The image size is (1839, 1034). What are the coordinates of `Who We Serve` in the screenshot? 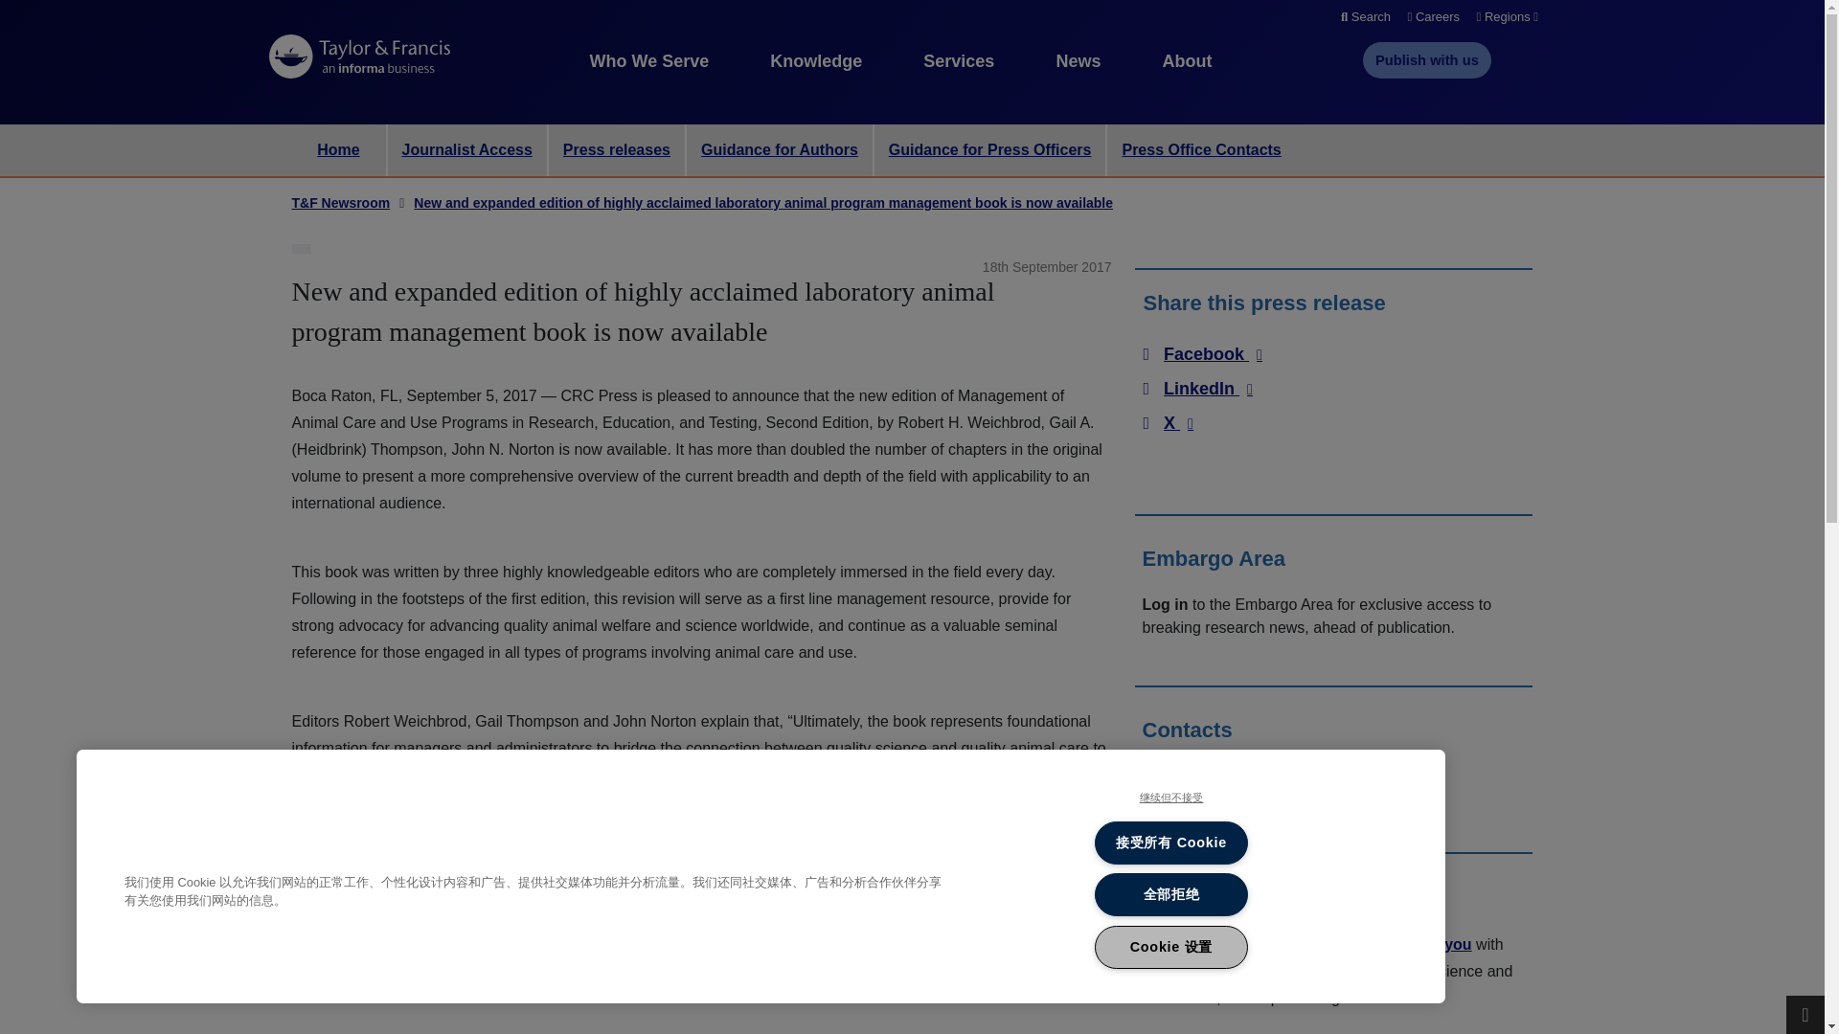 It's located at (649, 61).